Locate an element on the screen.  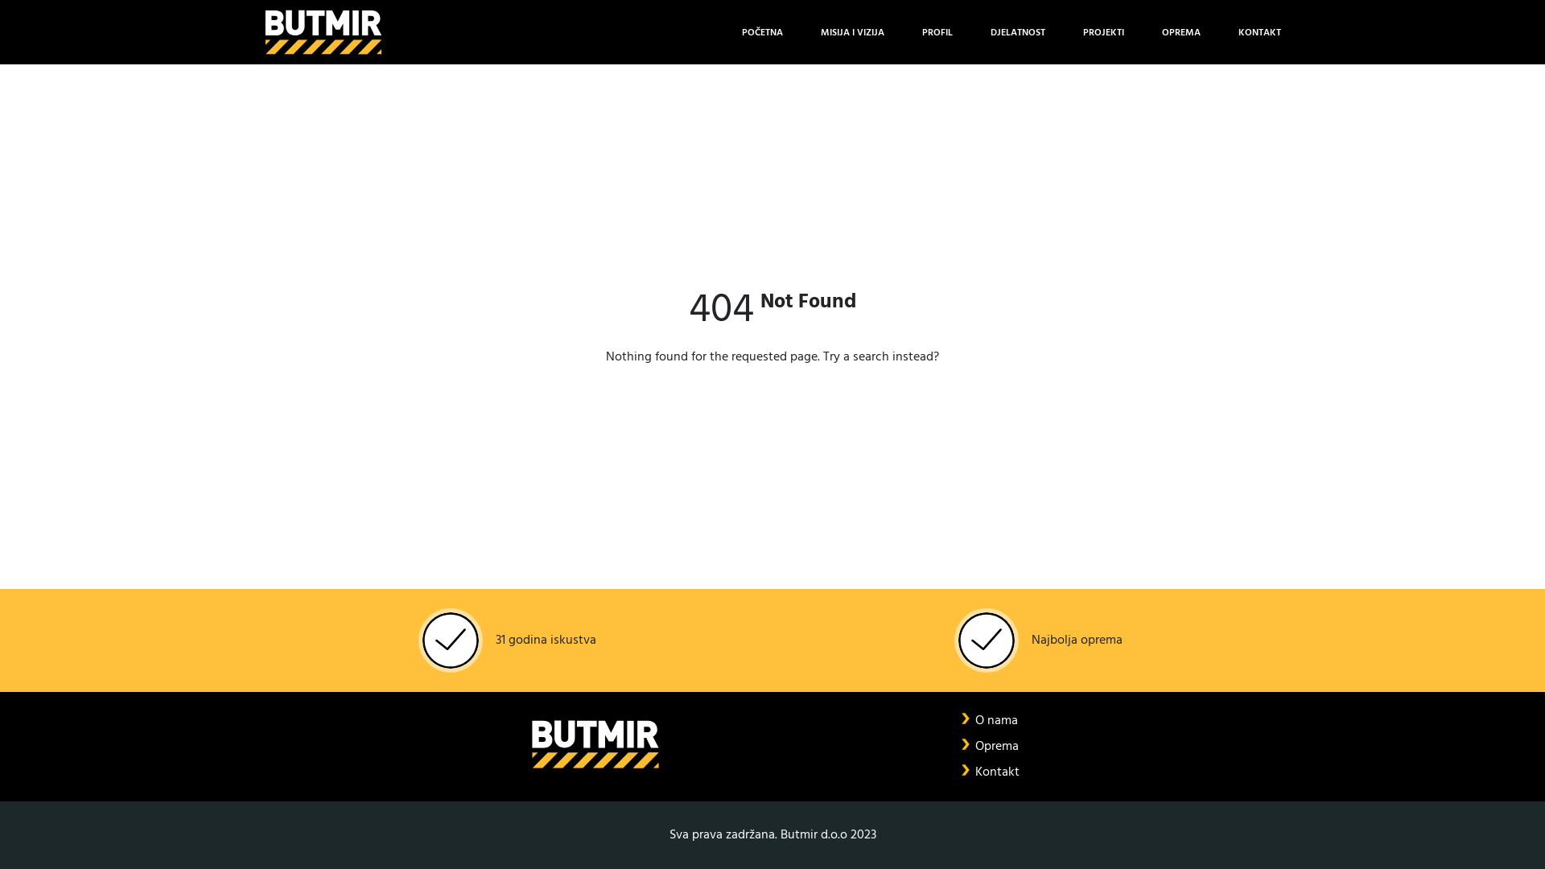
DJELATNOST is located at coordinates (1018, 32).